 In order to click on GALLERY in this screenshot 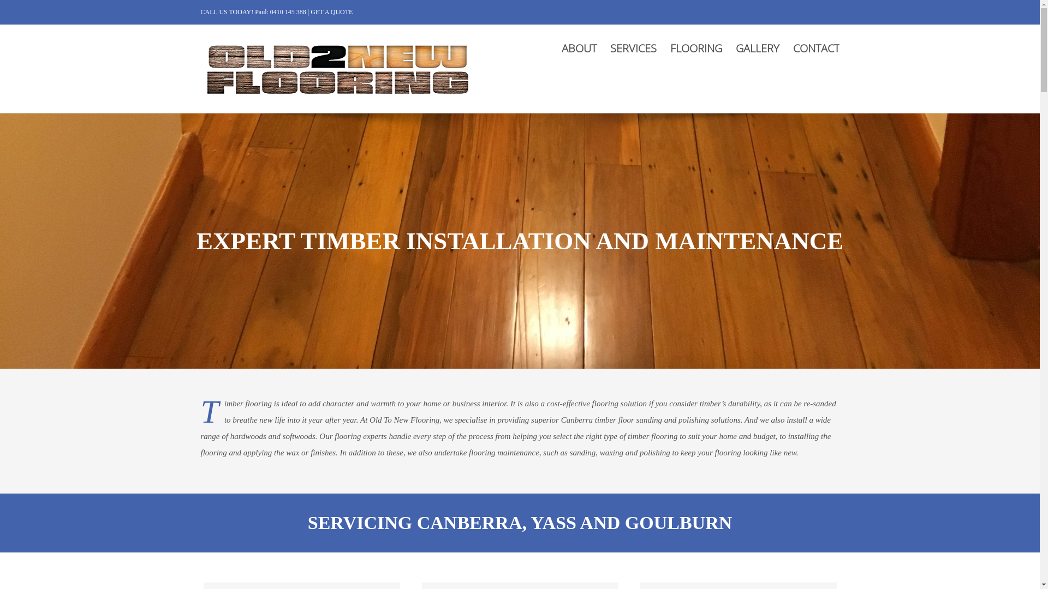, I will do `click(758, 48)`.